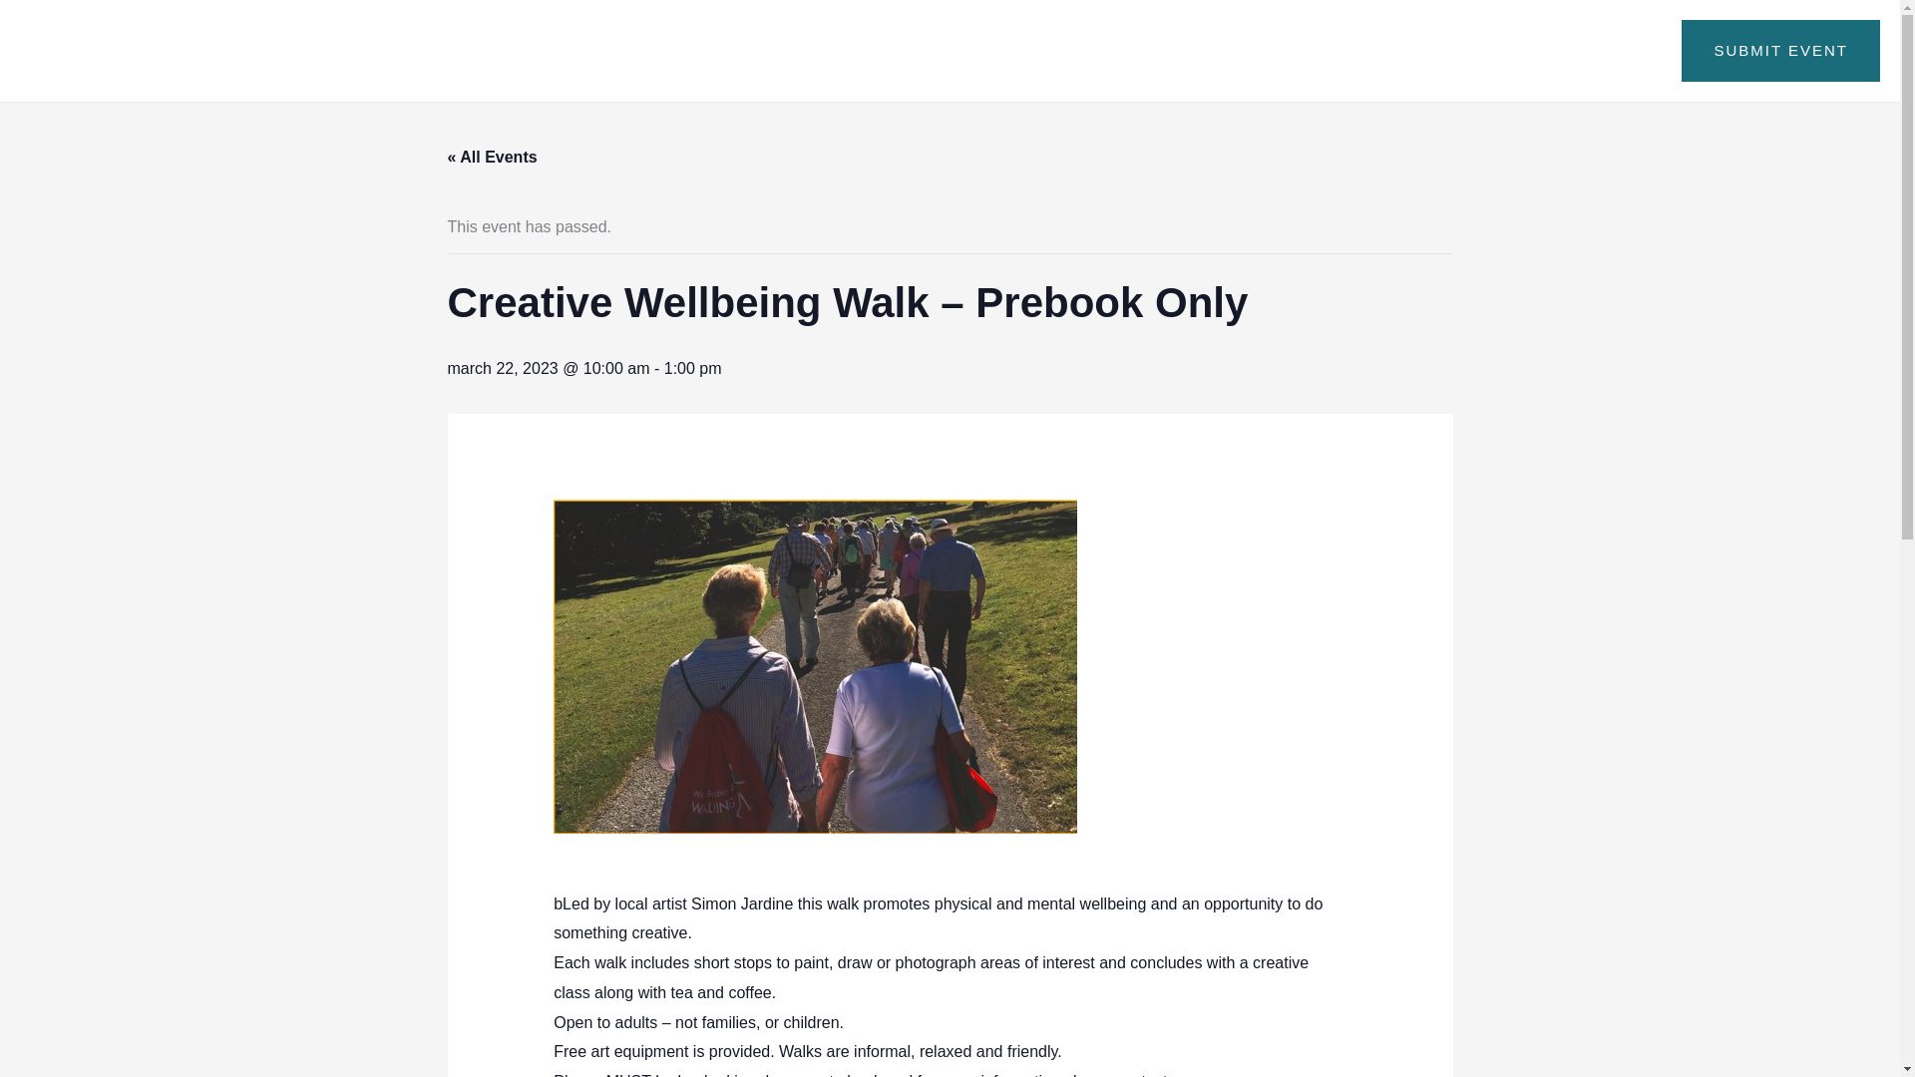 The width and height of the screenshot is (1915, 1077). Describe the element at coordinates (997, 51) in the screenshot. I see `Home` at that location.